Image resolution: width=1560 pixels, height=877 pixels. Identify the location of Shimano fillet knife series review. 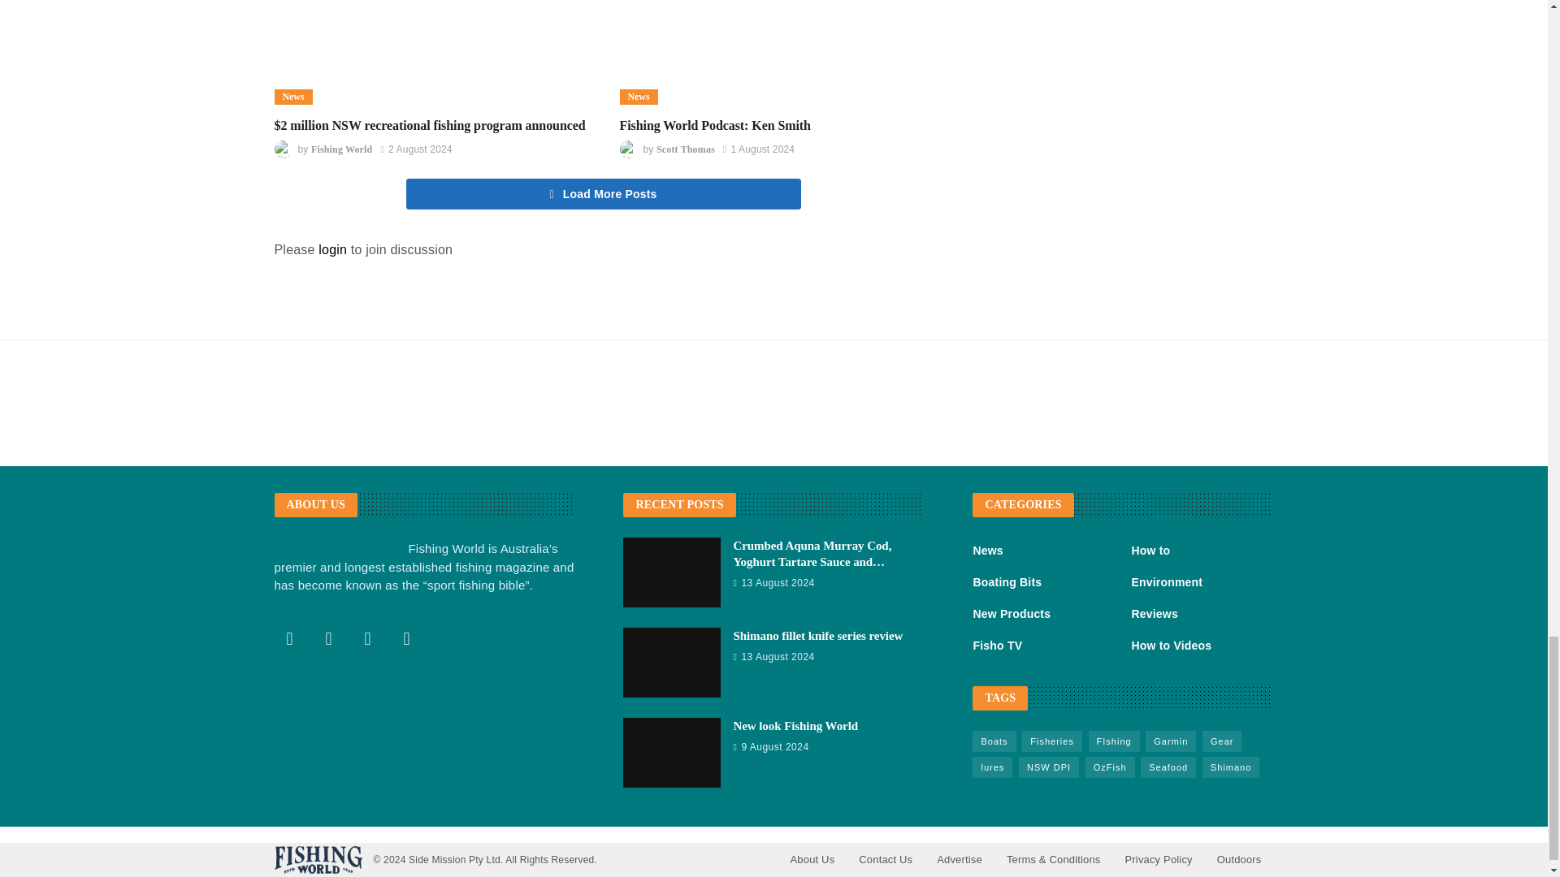
(817, 635).